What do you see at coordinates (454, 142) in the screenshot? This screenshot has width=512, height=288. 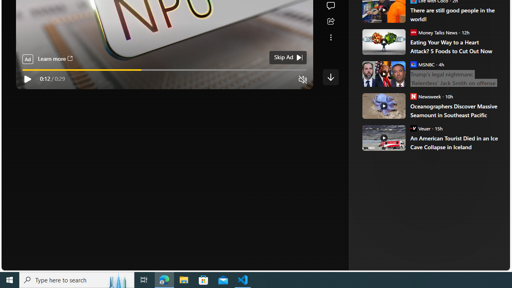 I see `An American Tourist Died in an Ice Cave Collapse in Iceland` at bounding box center [454, 142].